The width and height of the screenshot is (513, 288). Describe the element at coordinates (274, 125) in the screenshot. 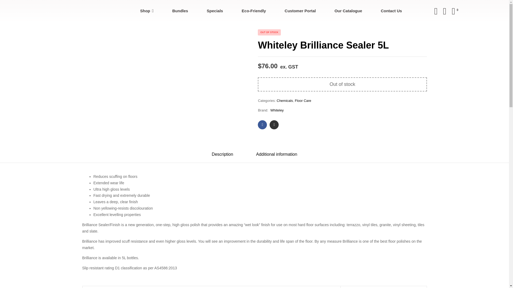

I see `Email to a Friend` at that location.